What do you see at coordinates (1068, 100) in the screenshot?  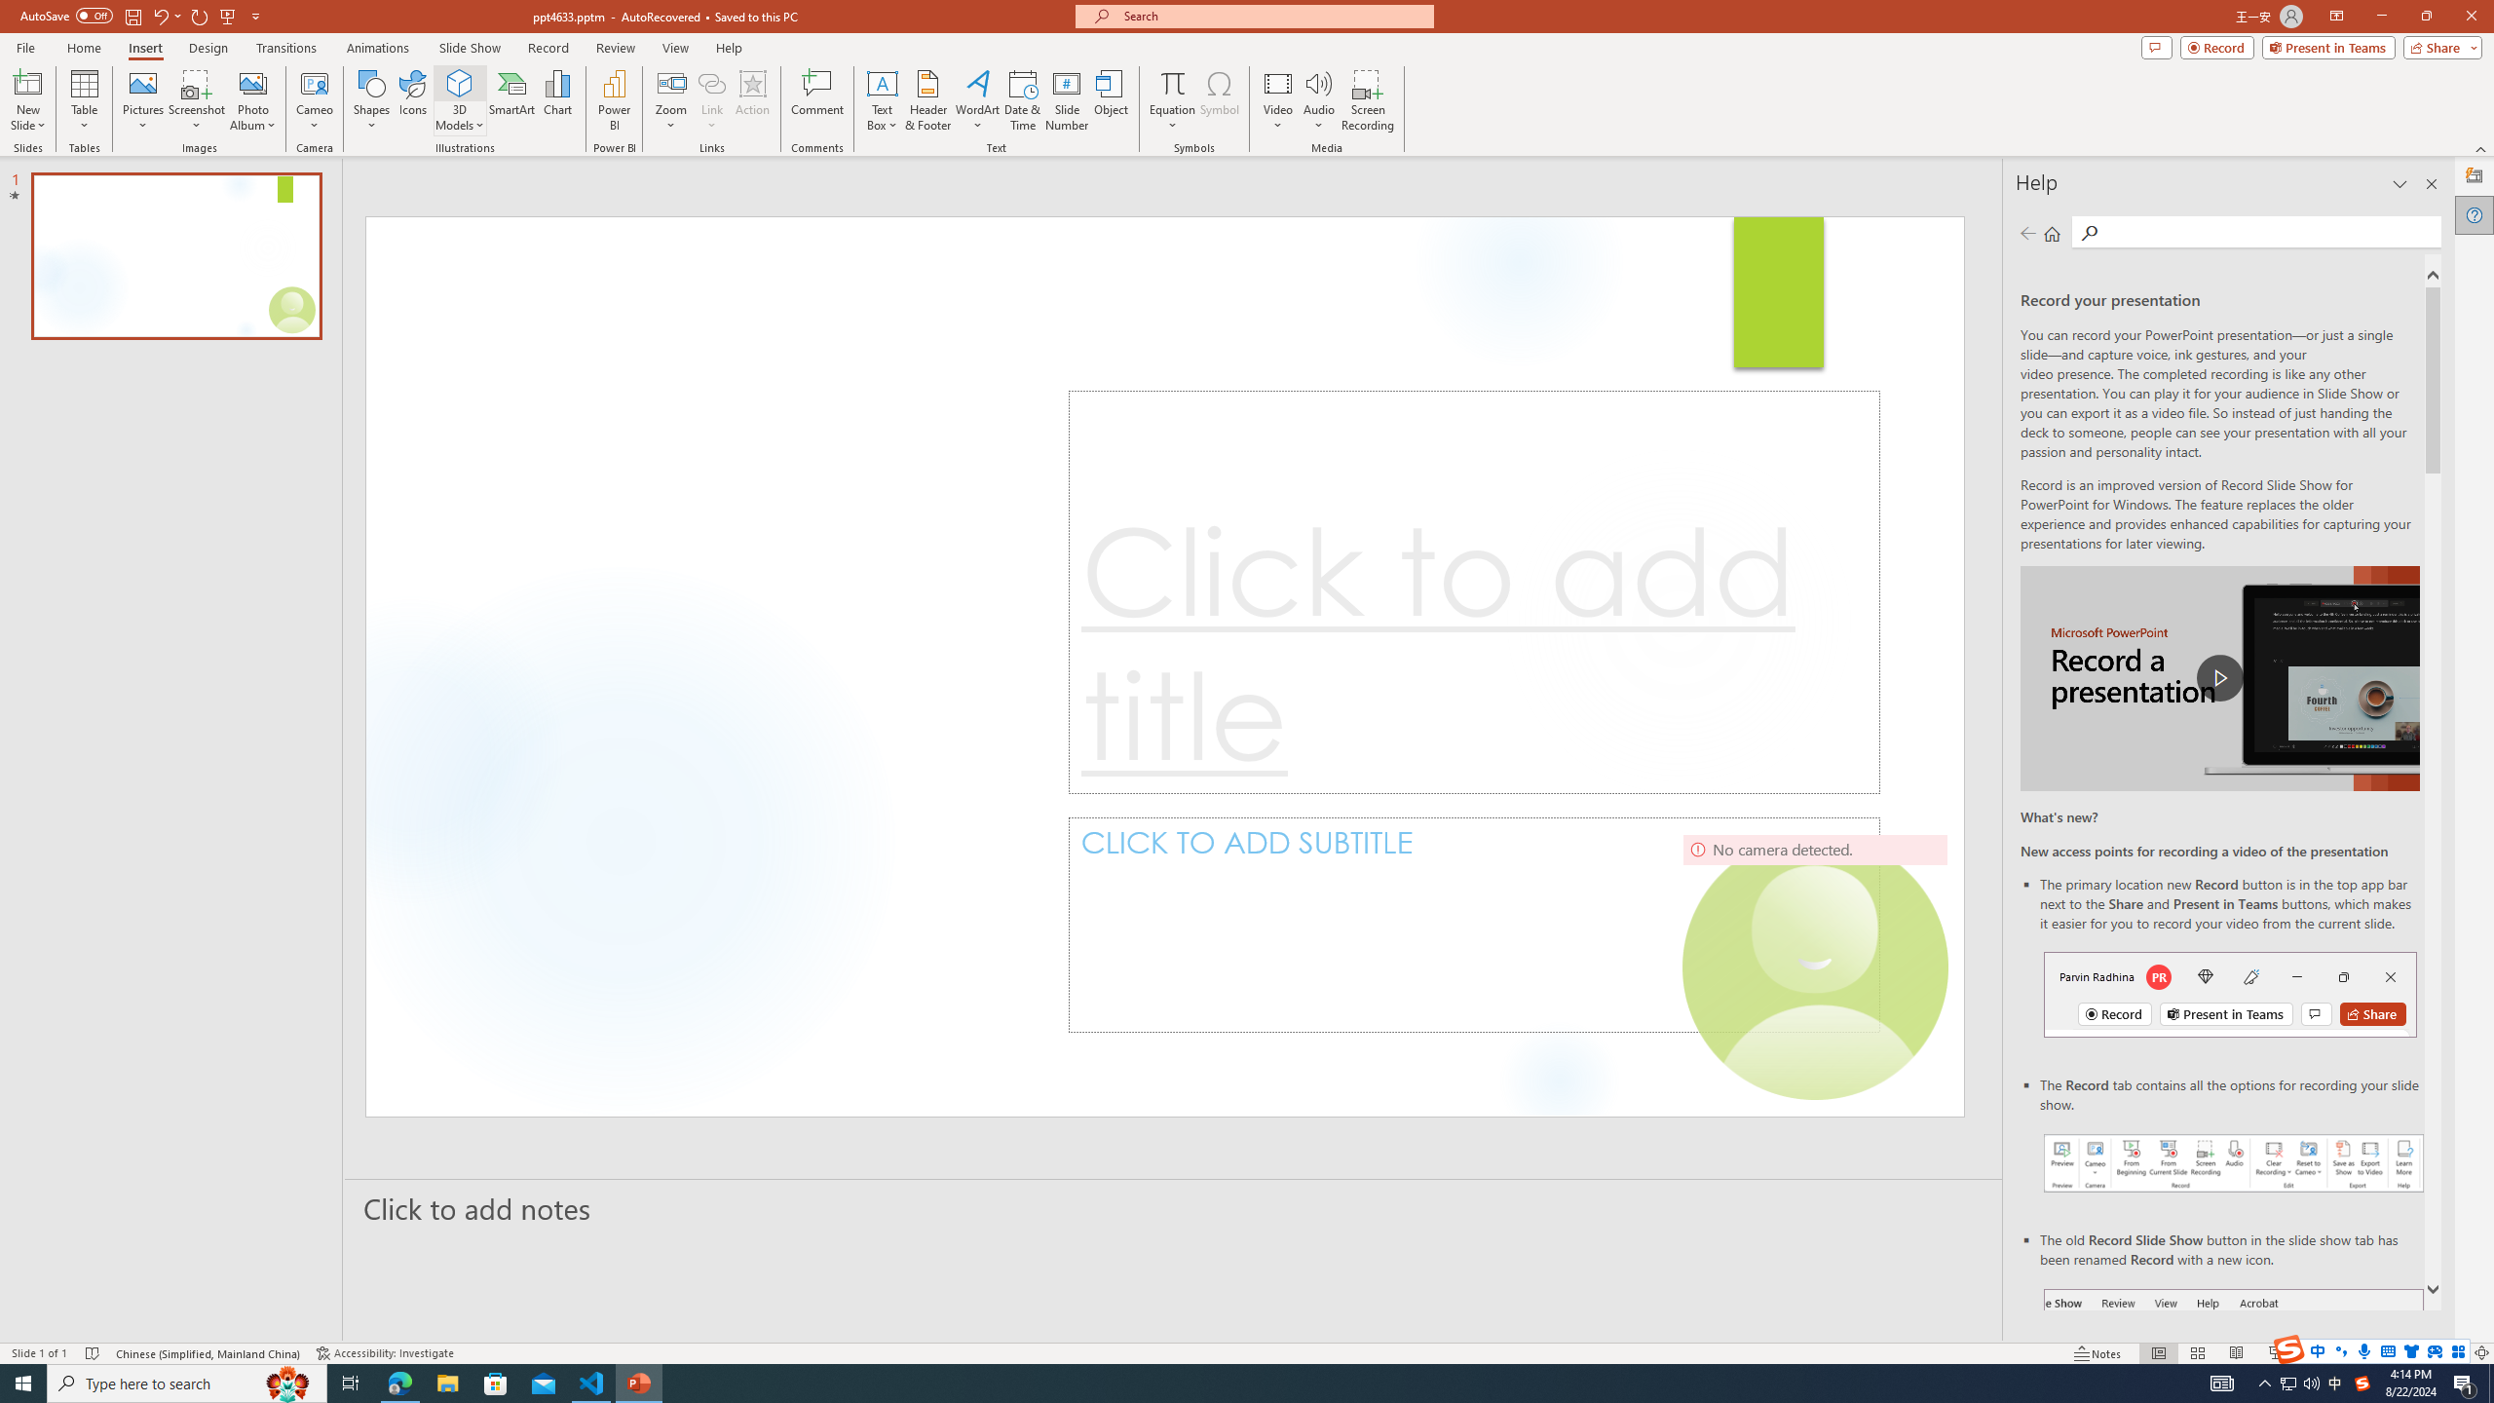 I see `Slide Number` at bounding box center [1068, 100].